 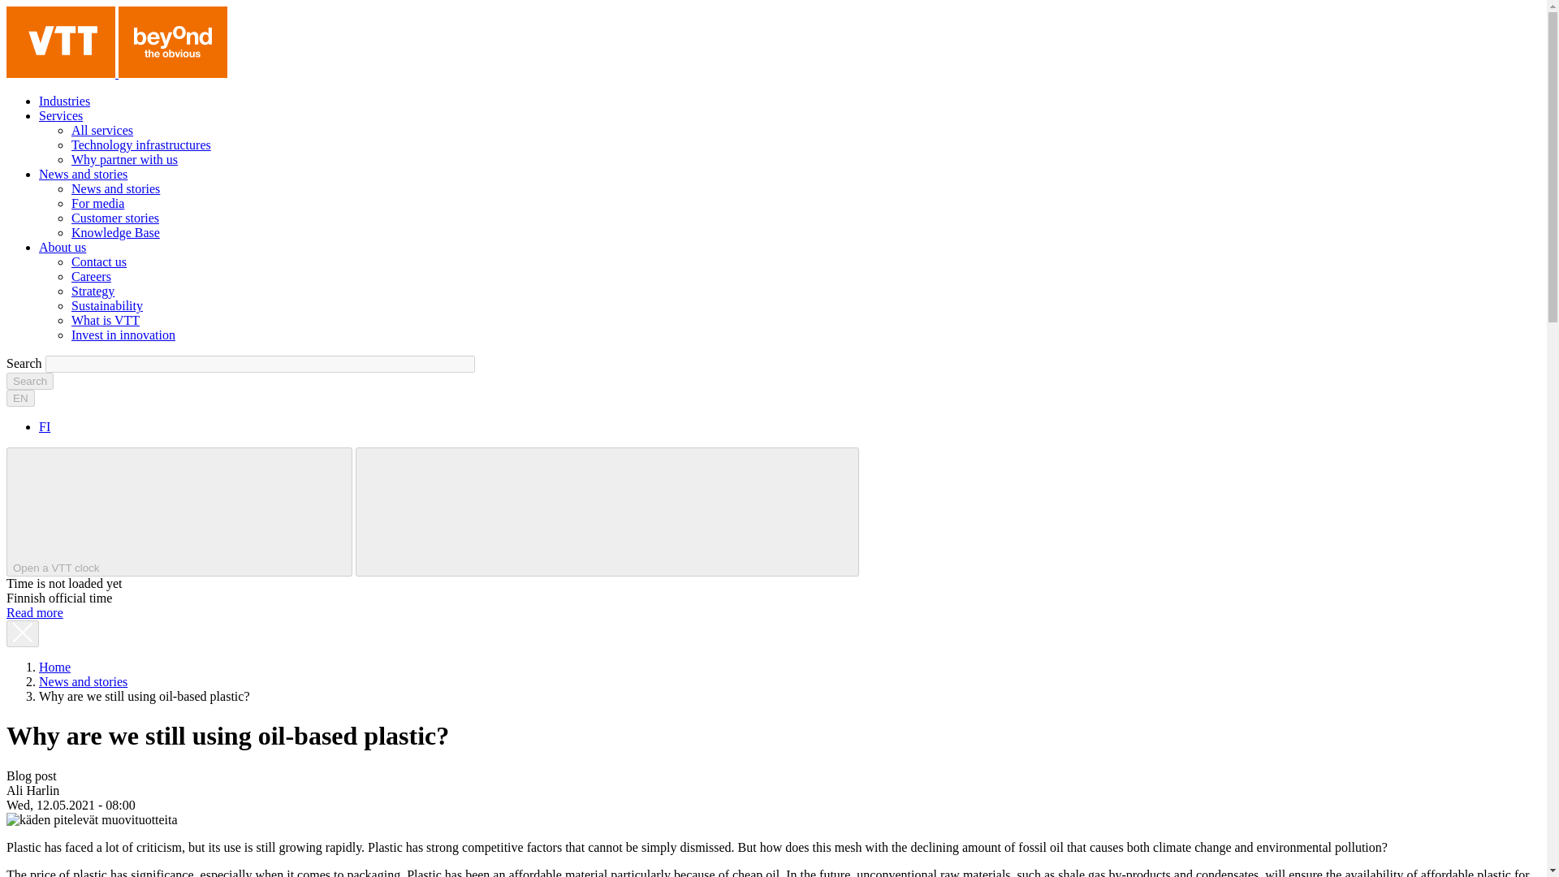 What do you see at coordinates (91, 276) in the screenshot?
I see `For media` at bounding box center [91, 276].